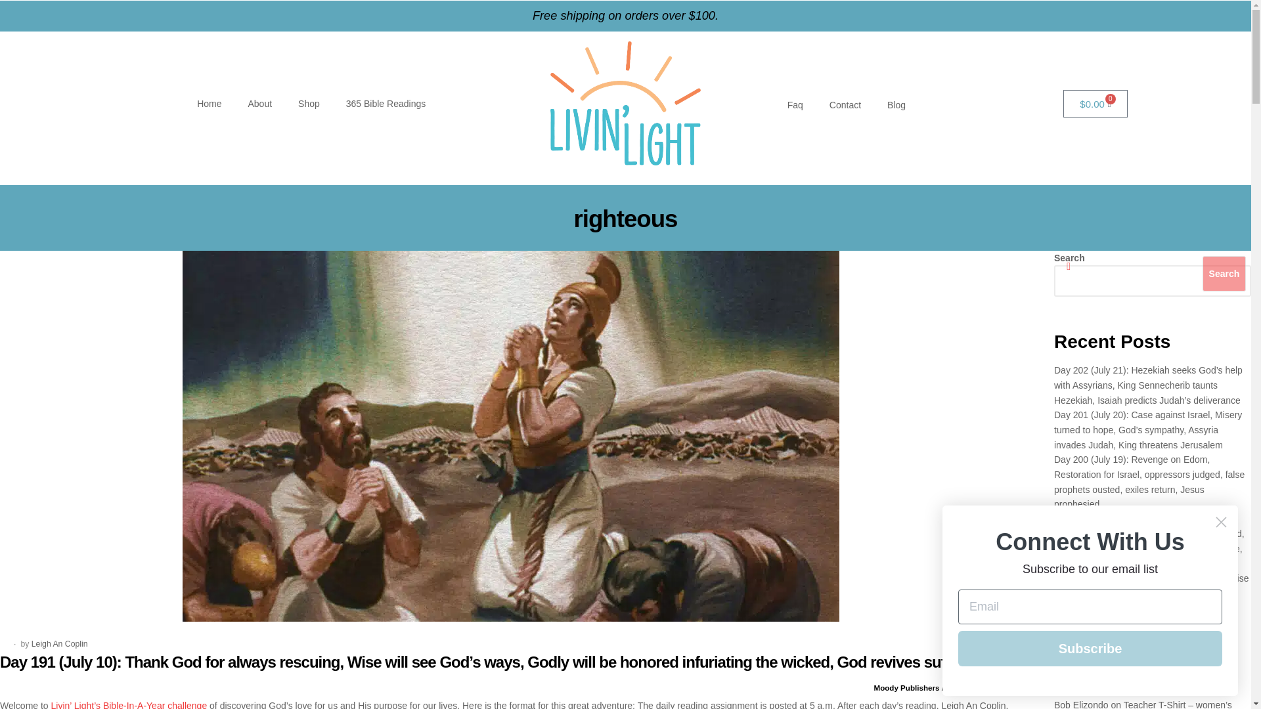 This screenshot has height=709, width=1261. What do you see at coordinates (795, 105) in the screenshot?
I see `Faq` at bounding box center [795, 105].